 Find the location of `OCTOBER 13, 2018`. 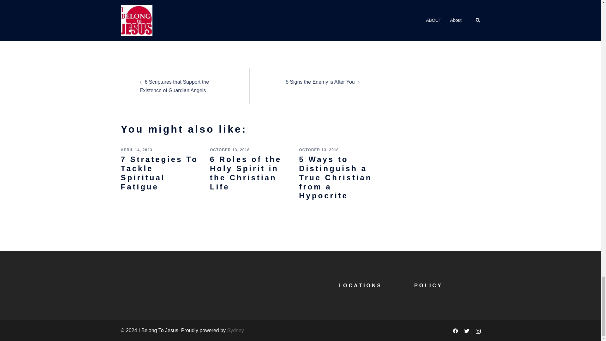

OCTOBER 13, 2018 is located at coordinates (319, 150).